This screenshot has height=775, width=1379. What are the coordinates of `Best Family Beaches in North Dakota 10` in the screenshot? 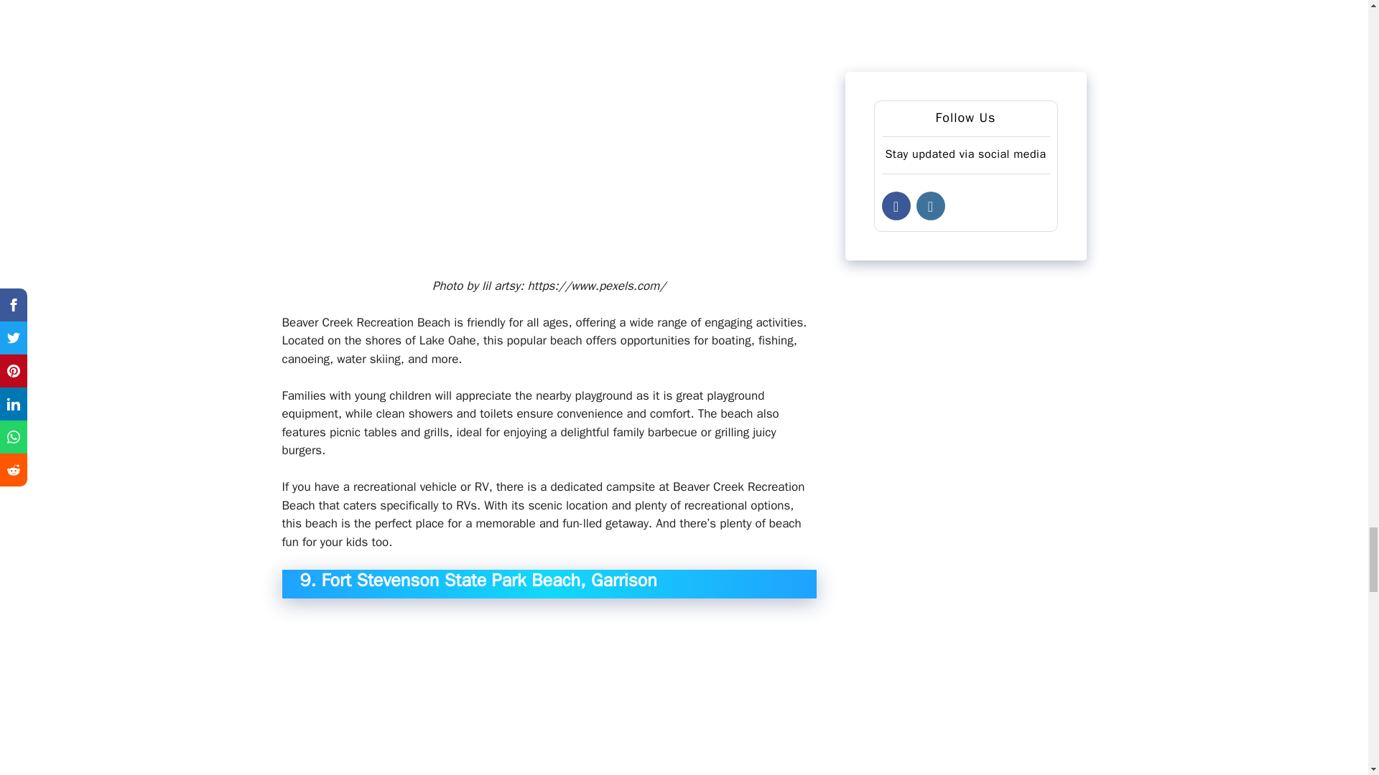 It's located at (549, 694).